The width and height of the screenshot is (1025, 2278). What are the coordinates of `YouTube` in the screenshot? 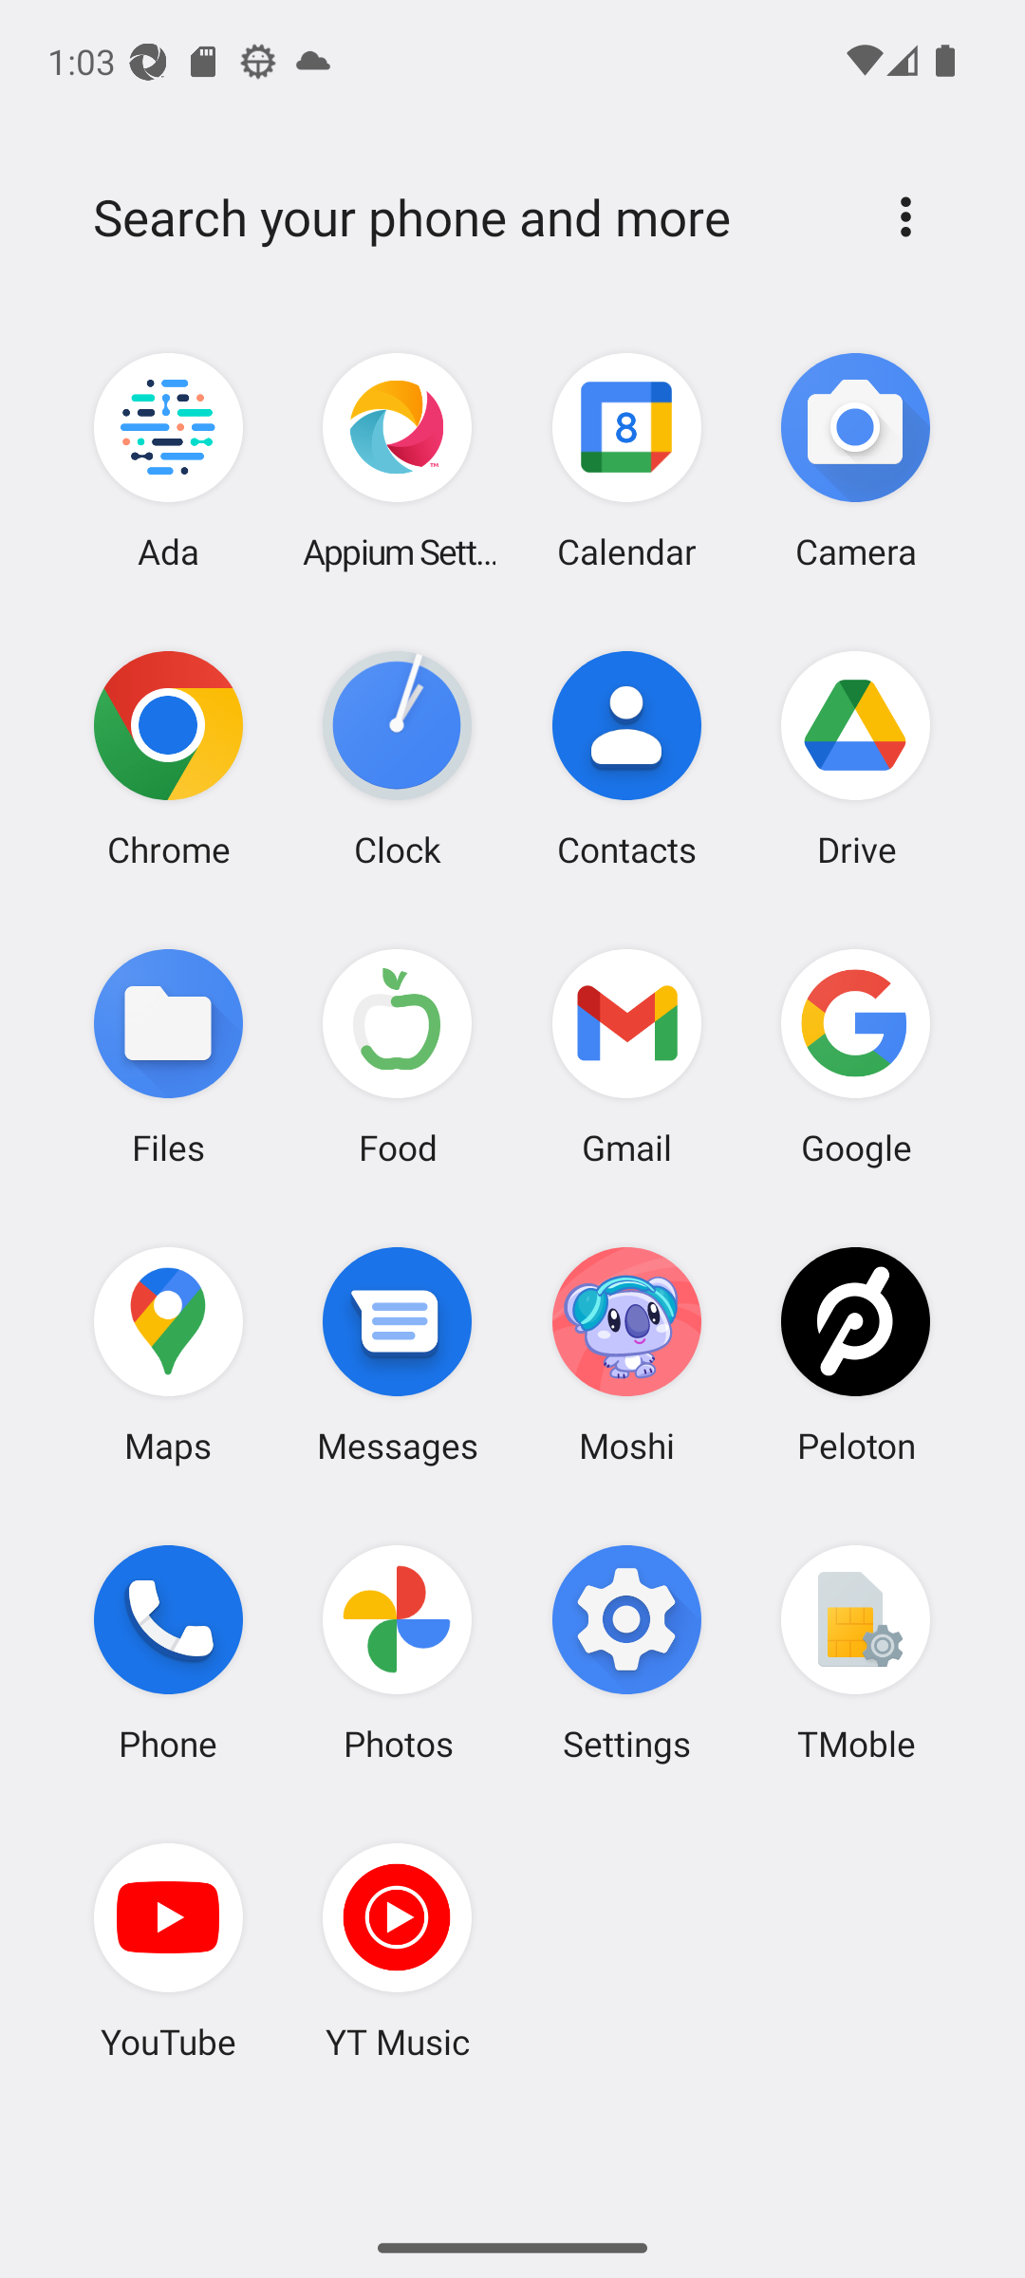 It's located at (169, 1951).